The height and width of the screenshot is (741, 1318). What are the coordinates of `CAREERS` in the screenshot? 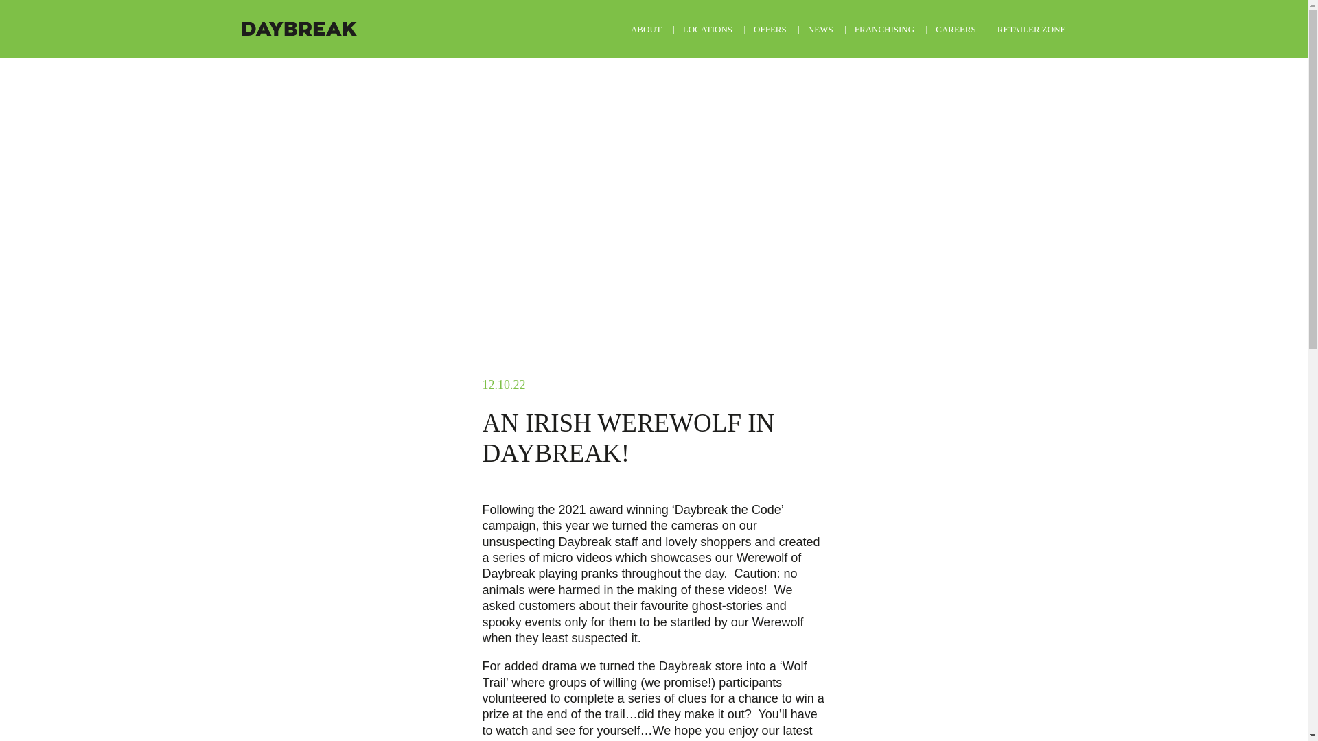 It's located at (956, 29).